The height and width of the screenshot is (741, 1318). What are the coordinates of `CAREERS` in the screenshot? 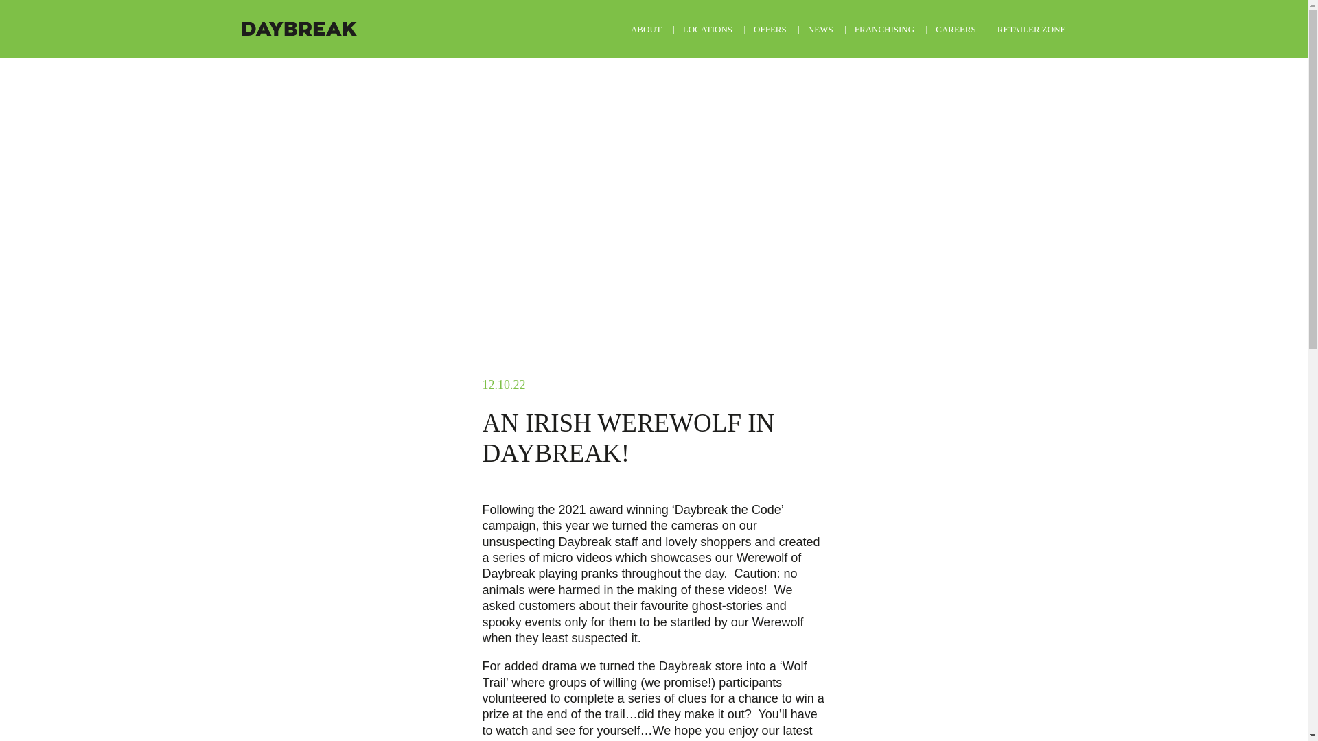 It's located at (956, 29).